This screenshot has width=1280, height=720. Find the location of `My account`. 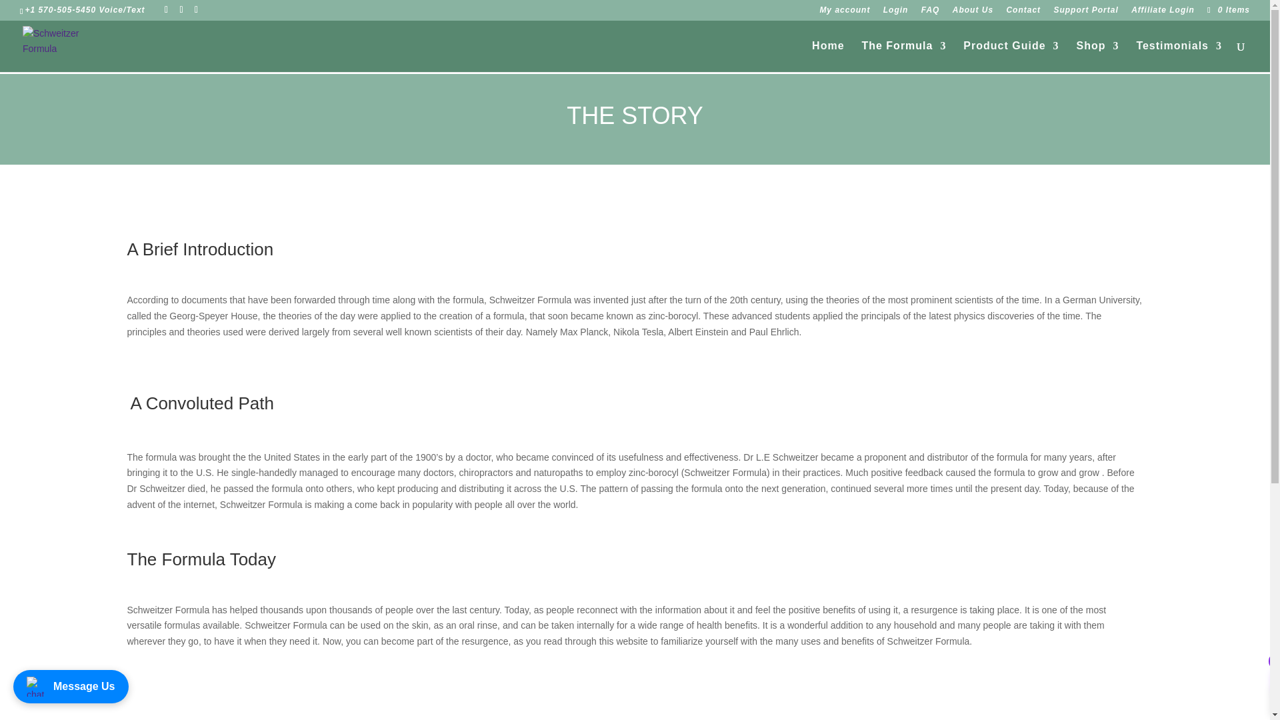

My account is located at coordinates (844, 13).